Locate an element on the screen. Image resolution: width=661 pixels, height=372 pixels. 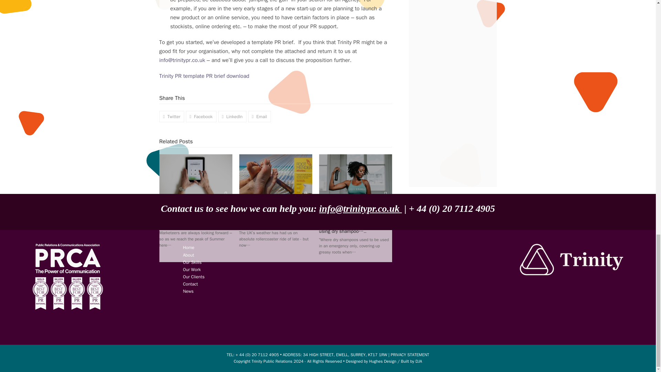
News is located at coordinates (188, 255).